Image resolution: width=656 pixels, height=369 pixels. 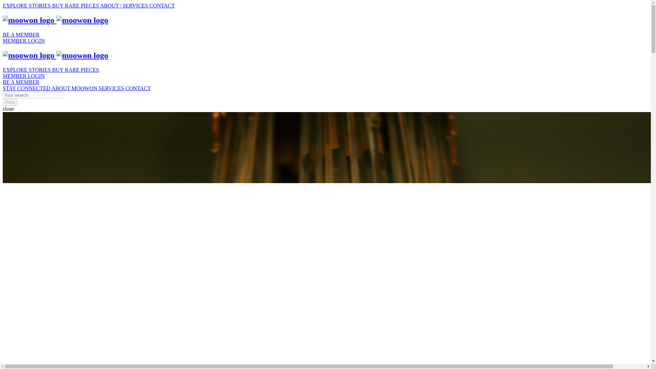 What do you see at coordinates (74, 88) in the screenshot?
I see `ABOUT MOOWON` at bounding box center [74, 88].